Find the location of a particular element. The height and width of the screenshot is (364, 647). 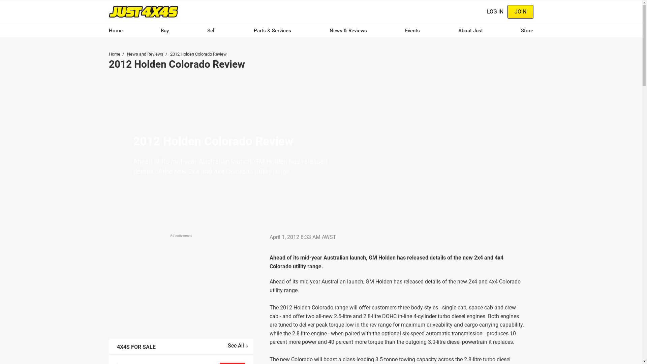

News & Reviews is located at coordinates (348, 31).